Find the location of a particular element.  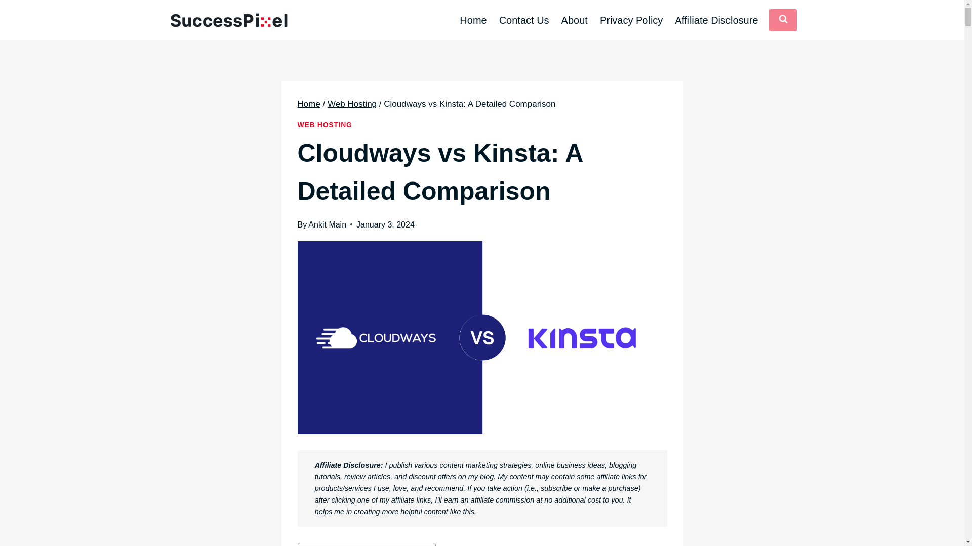

Ankit Main is located at coordinates (327, 224).